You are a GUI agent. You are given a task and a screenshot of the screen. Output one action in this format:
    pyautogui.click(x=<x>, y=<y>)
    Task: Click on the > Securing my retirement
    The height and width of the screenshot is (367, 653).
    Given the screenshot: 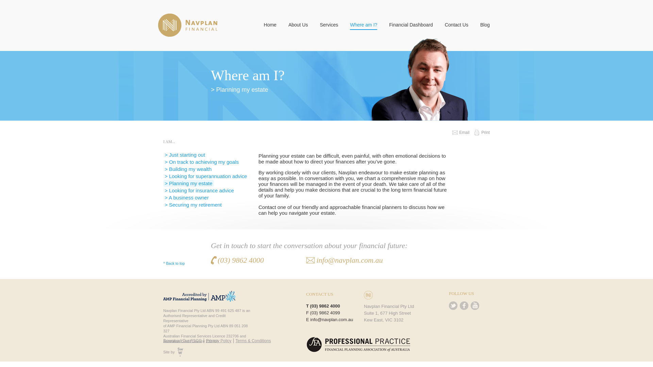 What is the action you would take?
    pyautogui.click(x=193, y=205)
    